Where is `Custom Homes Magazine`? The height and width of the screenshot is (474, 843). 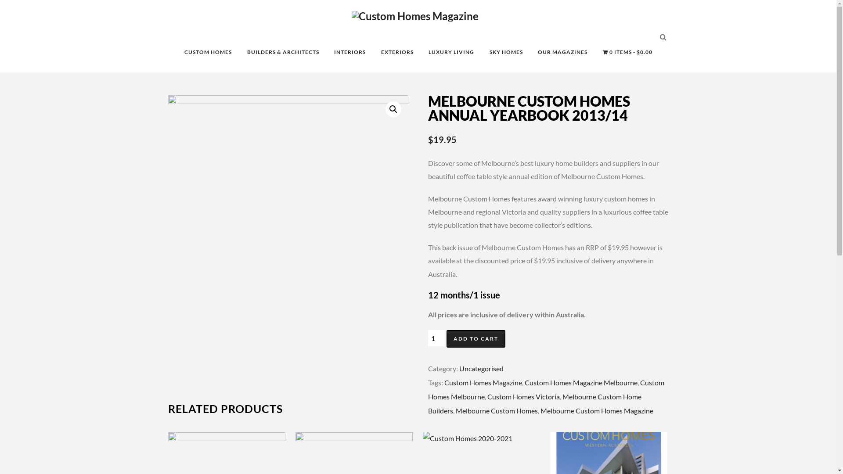
Custom Homes Magazine is located at coordinates (483, 383).